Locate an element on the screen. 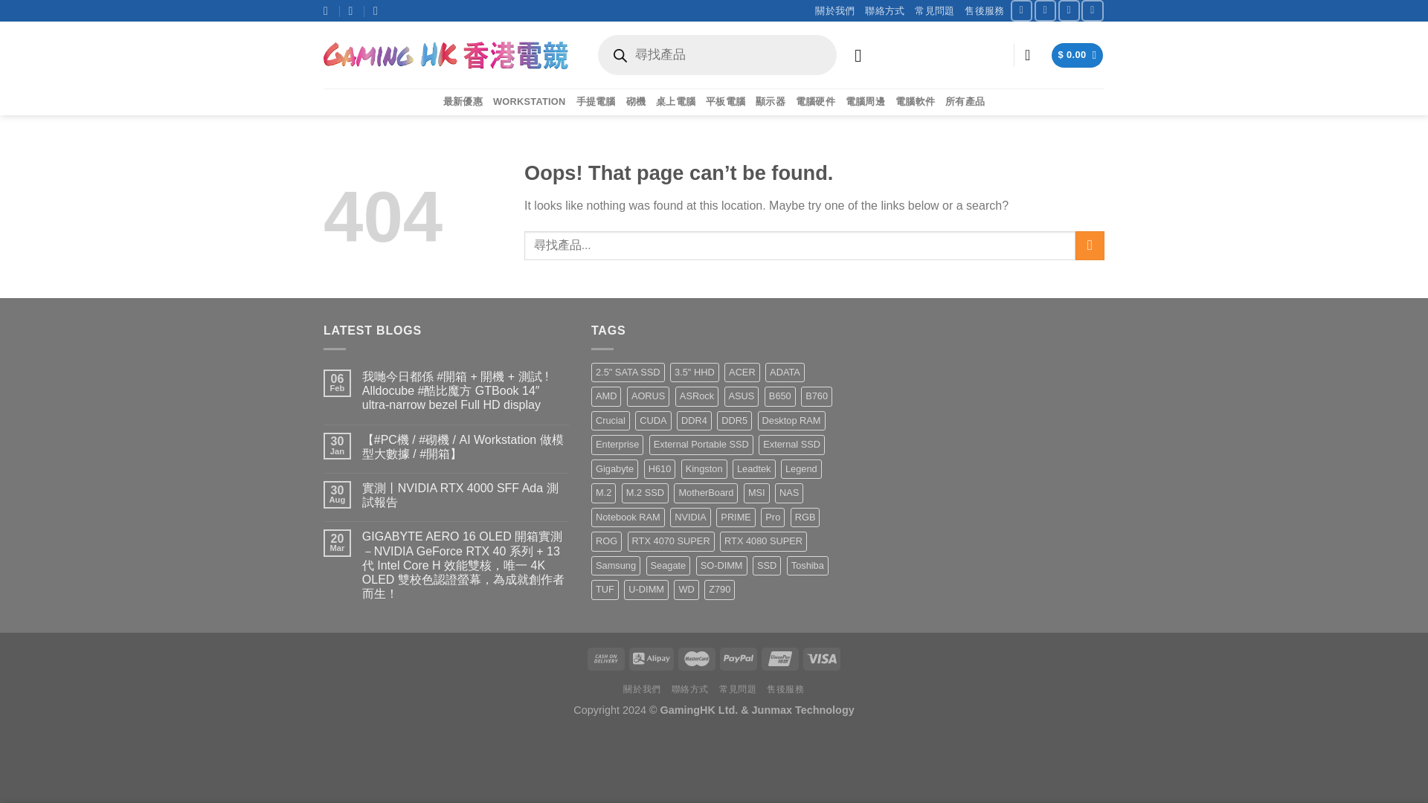  Follow on Facebook is located at coordinates (1022, 10).